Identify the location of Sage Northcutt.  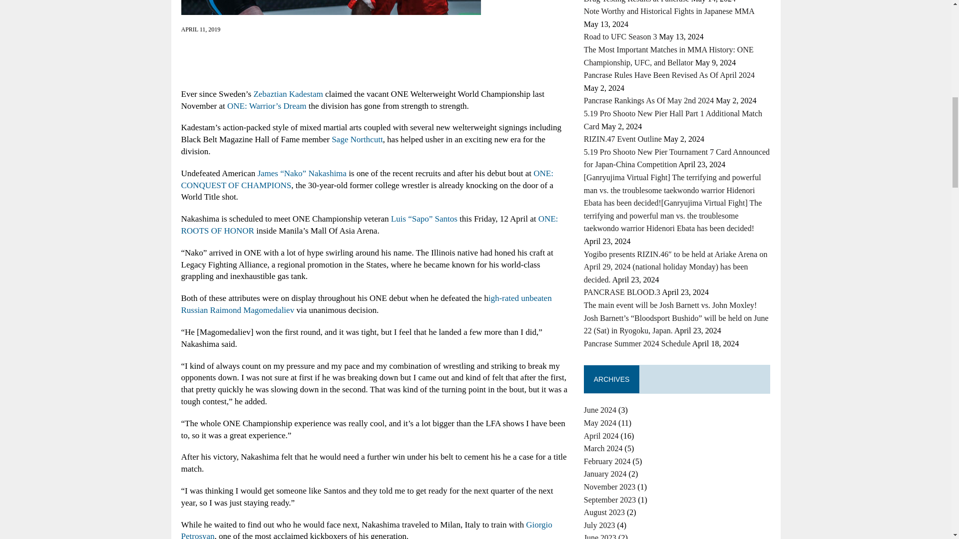
(357, 140).